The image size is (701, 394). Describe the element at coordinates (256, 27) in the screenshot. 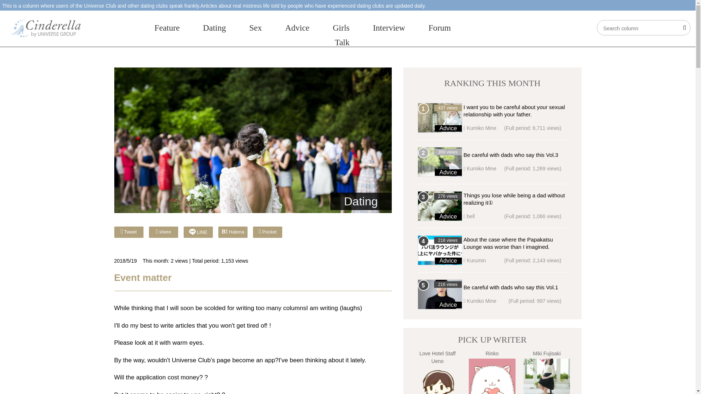

I see `Sex` at that location.